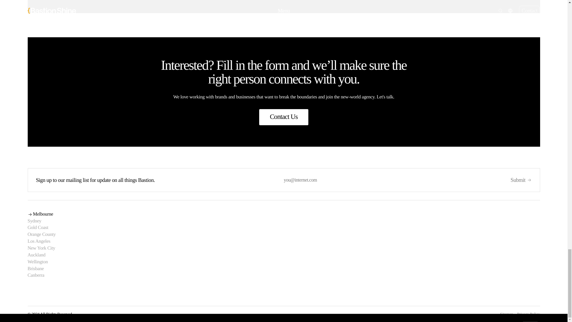 Image resolution: width=572 pixels, height=322 pixels. What do you see at coordinates (284, 117) in the screenshot?
I see `Contact Us` at bounding box center [284, 117].